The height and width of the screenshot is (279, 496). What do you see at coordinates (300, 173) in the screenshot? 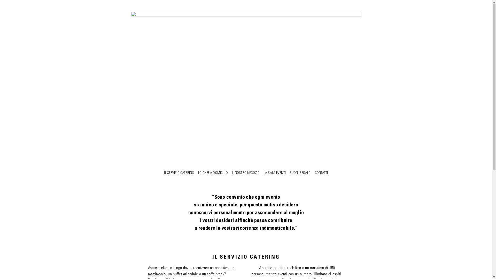
I see `BUONI REGALO` at bounding box center [300, 173].